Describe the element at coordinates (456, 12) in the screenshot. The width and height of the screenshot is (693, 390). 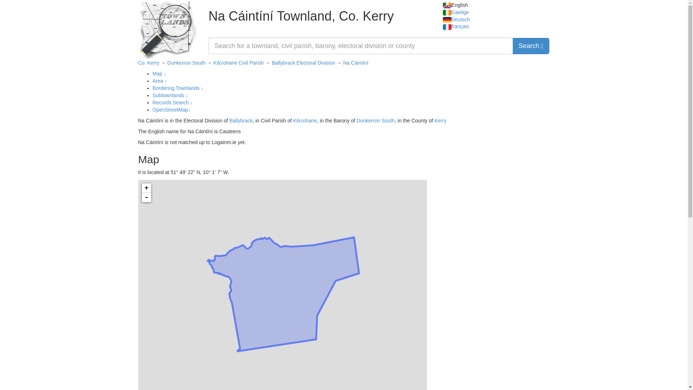
I see `Gaeilge` at that location.